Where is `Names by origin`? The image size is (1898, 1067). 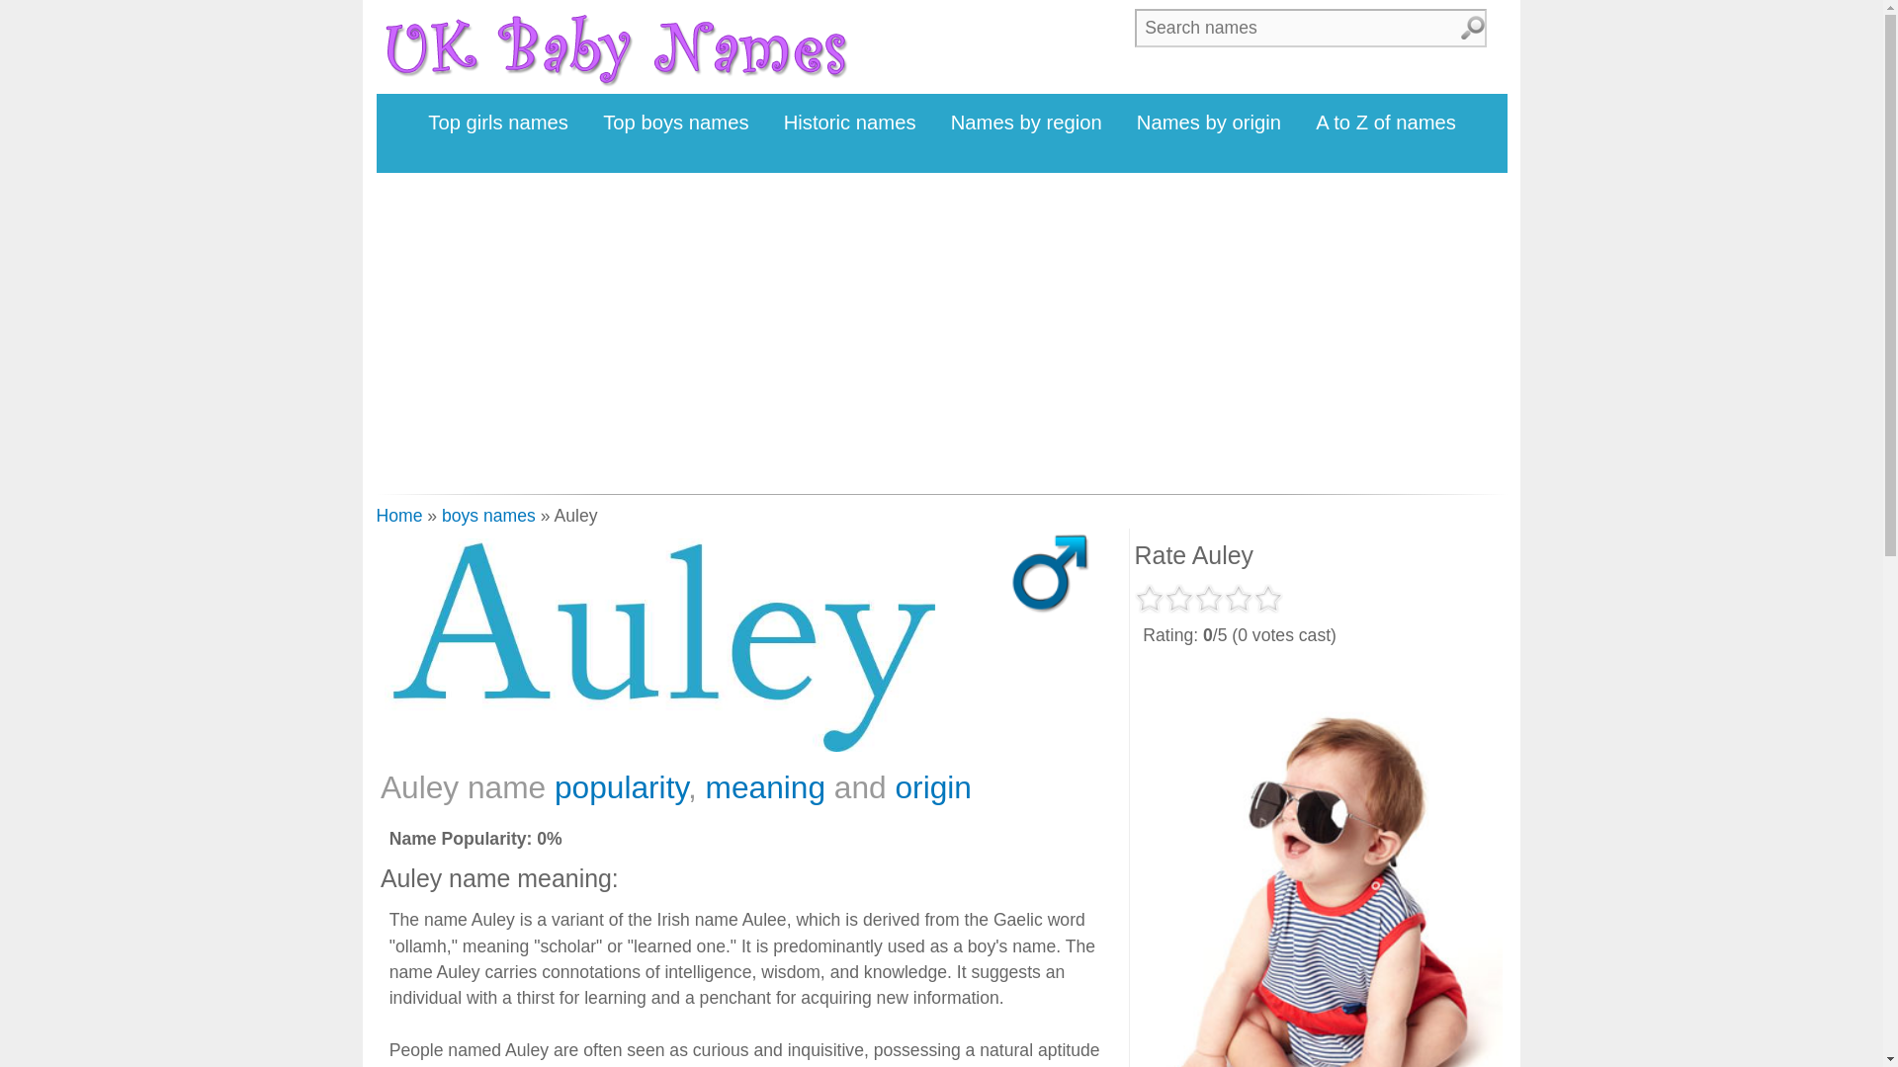 Names by origin is located at coordinates (1208, 123).